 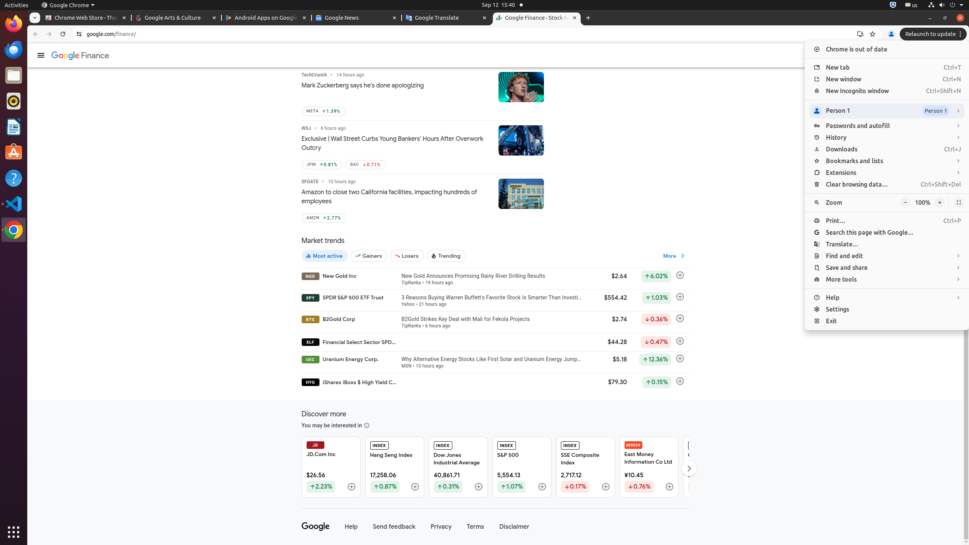 I want to click on Files, so click(x=14, y=76).